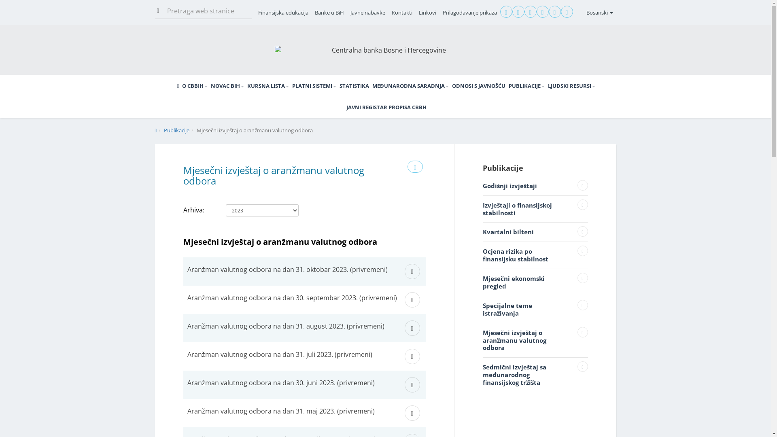 Image resolution: width=777 pixels, height=437 pixels. Describe the element at coordinates (329, 13) in the screenshot. I see `Banke u BiH` at that location.